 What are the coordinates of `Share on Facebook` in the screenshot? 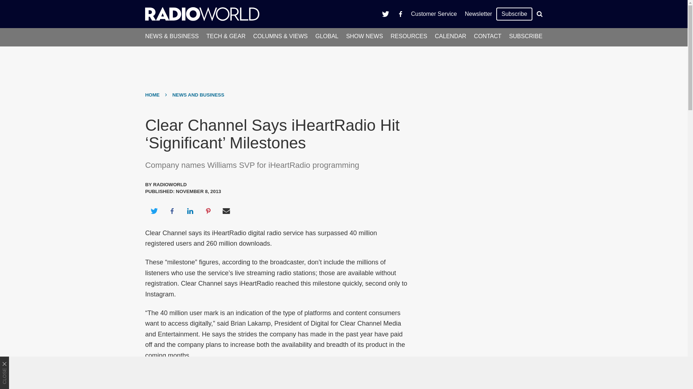 It's located at (172, 211).